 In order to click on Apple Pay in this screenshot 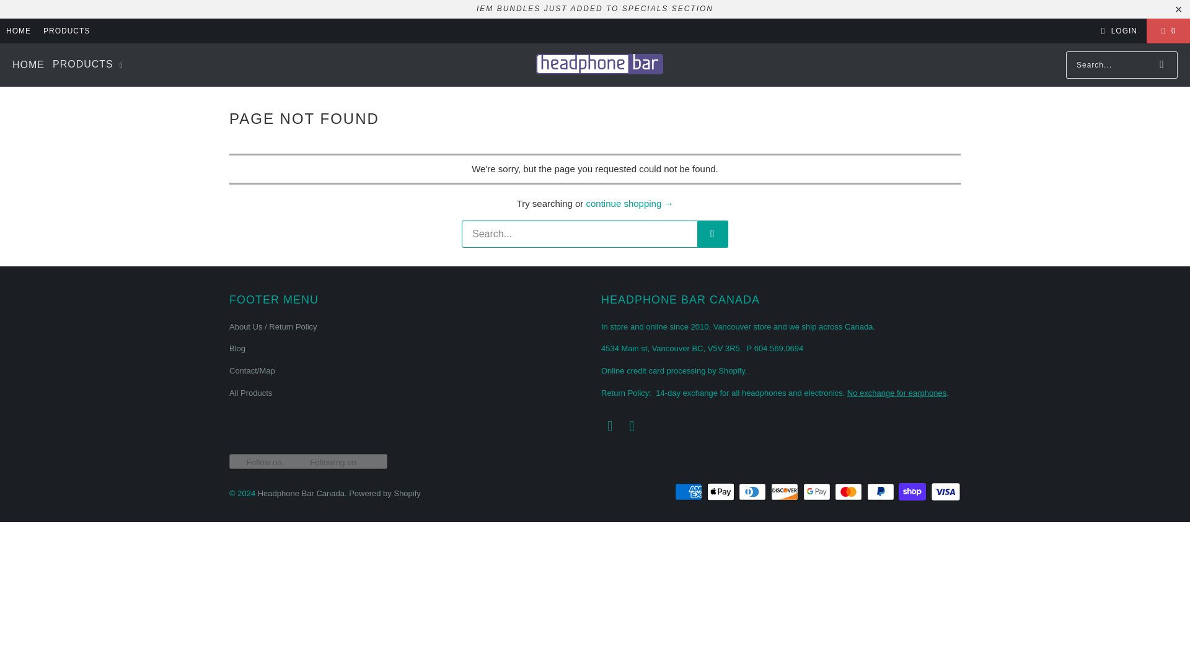, I will do `click(721, 491)`.